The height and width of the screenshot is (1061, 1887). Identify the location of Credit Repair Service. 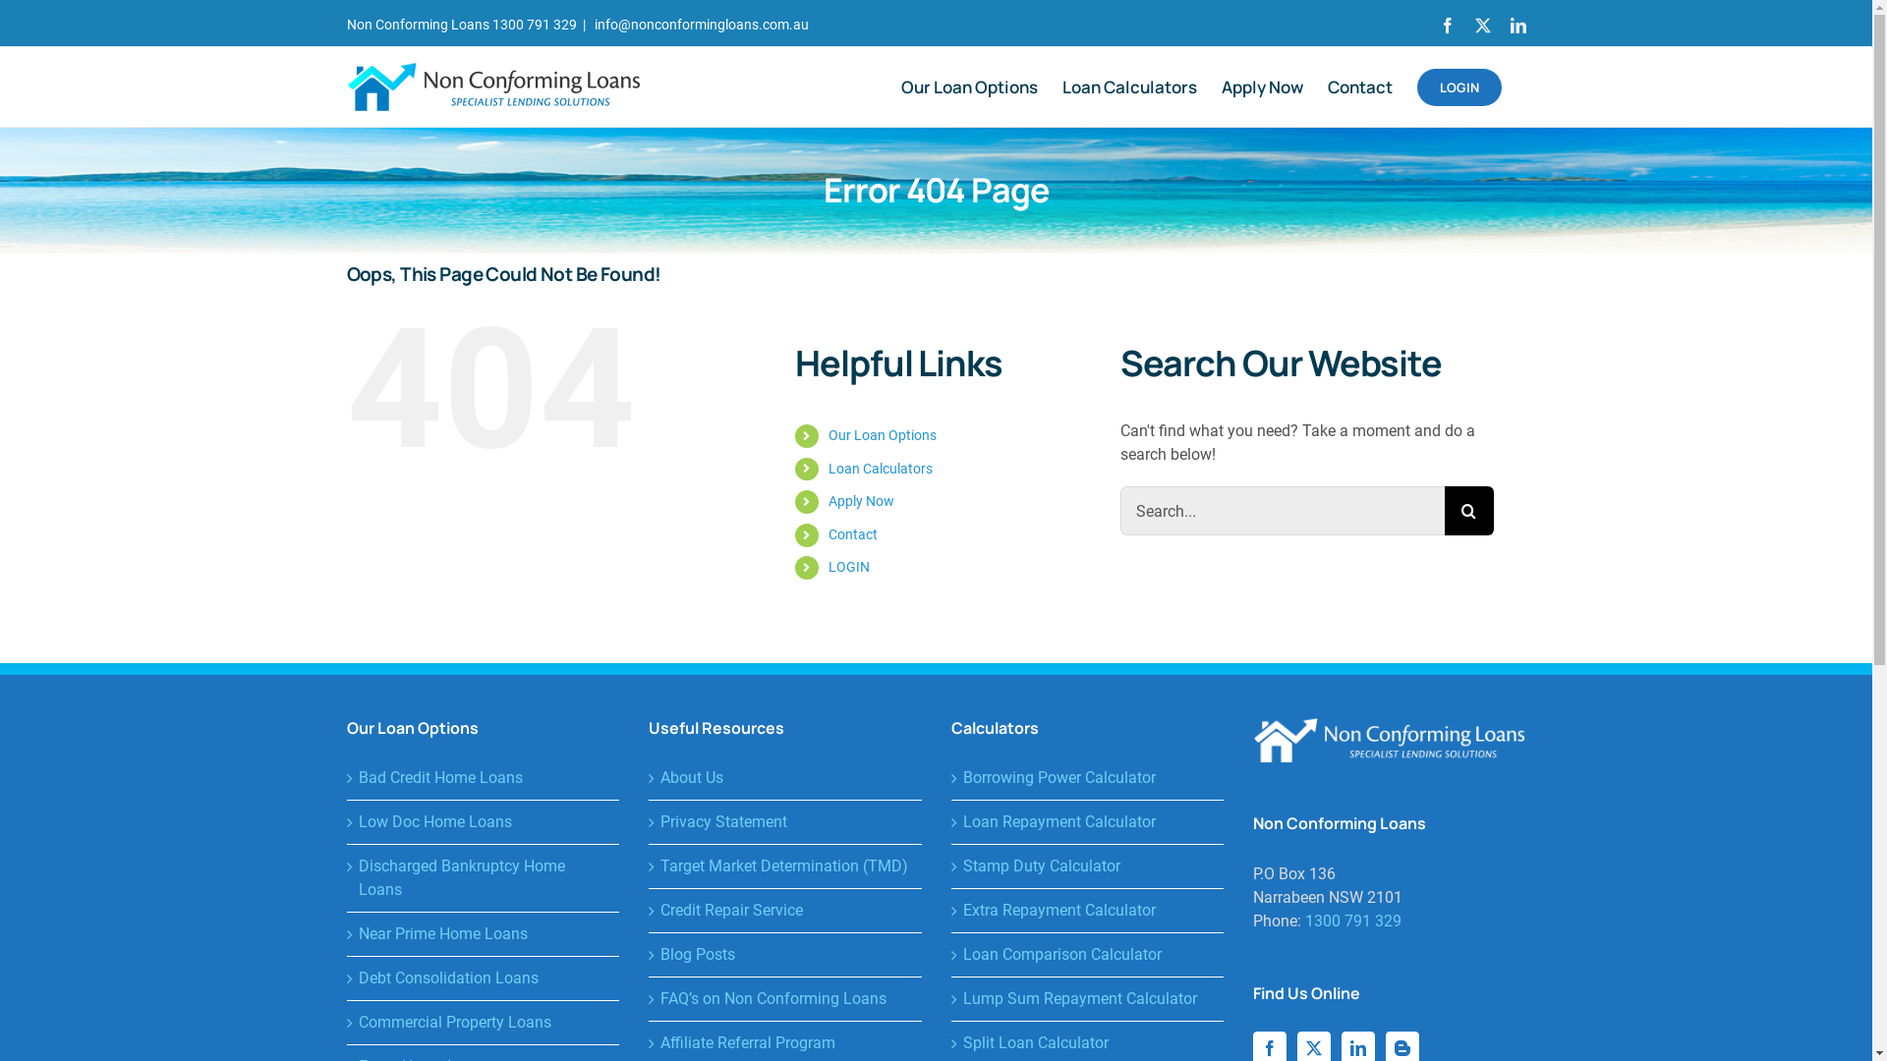
(786, 911).